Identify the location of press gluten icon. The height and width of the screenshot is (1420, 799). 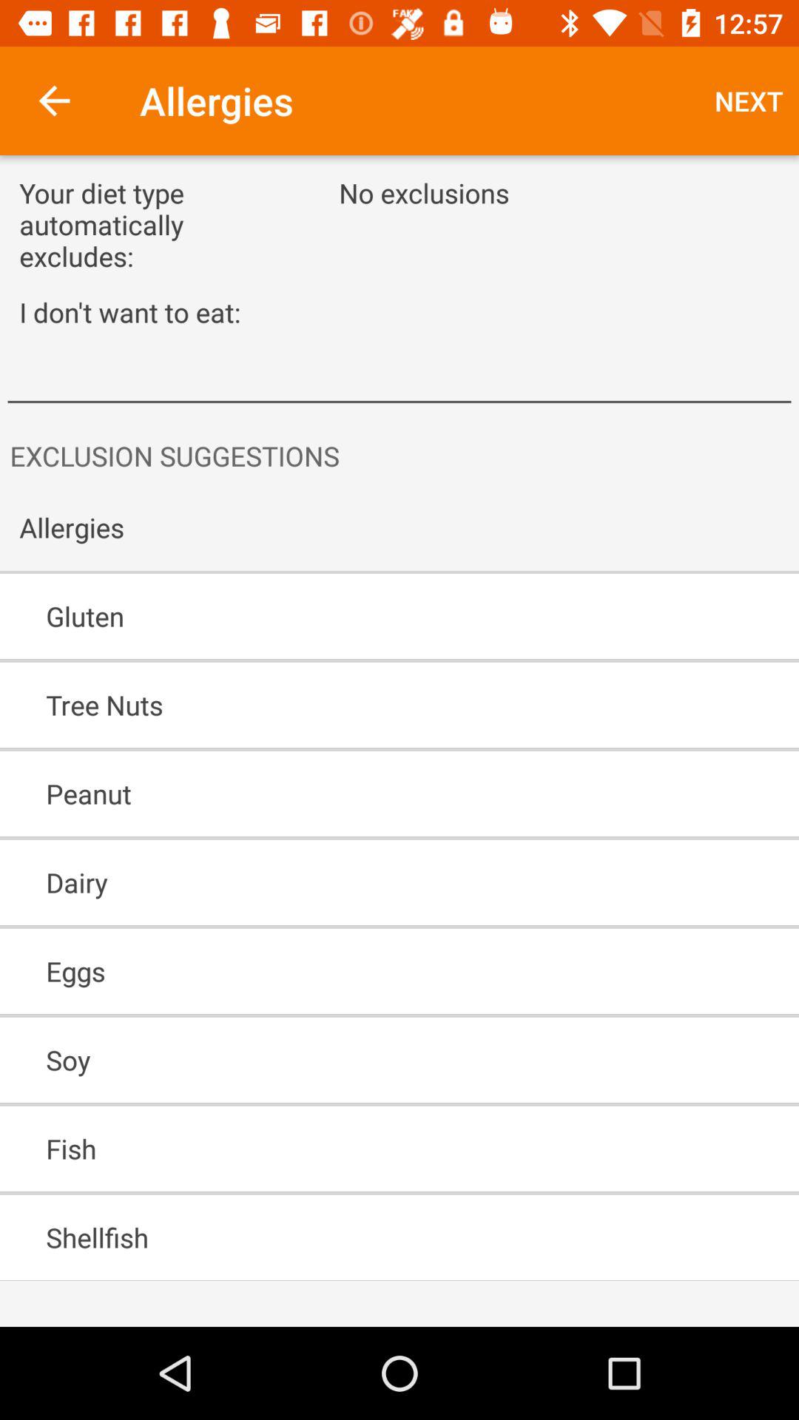
(357, 616).